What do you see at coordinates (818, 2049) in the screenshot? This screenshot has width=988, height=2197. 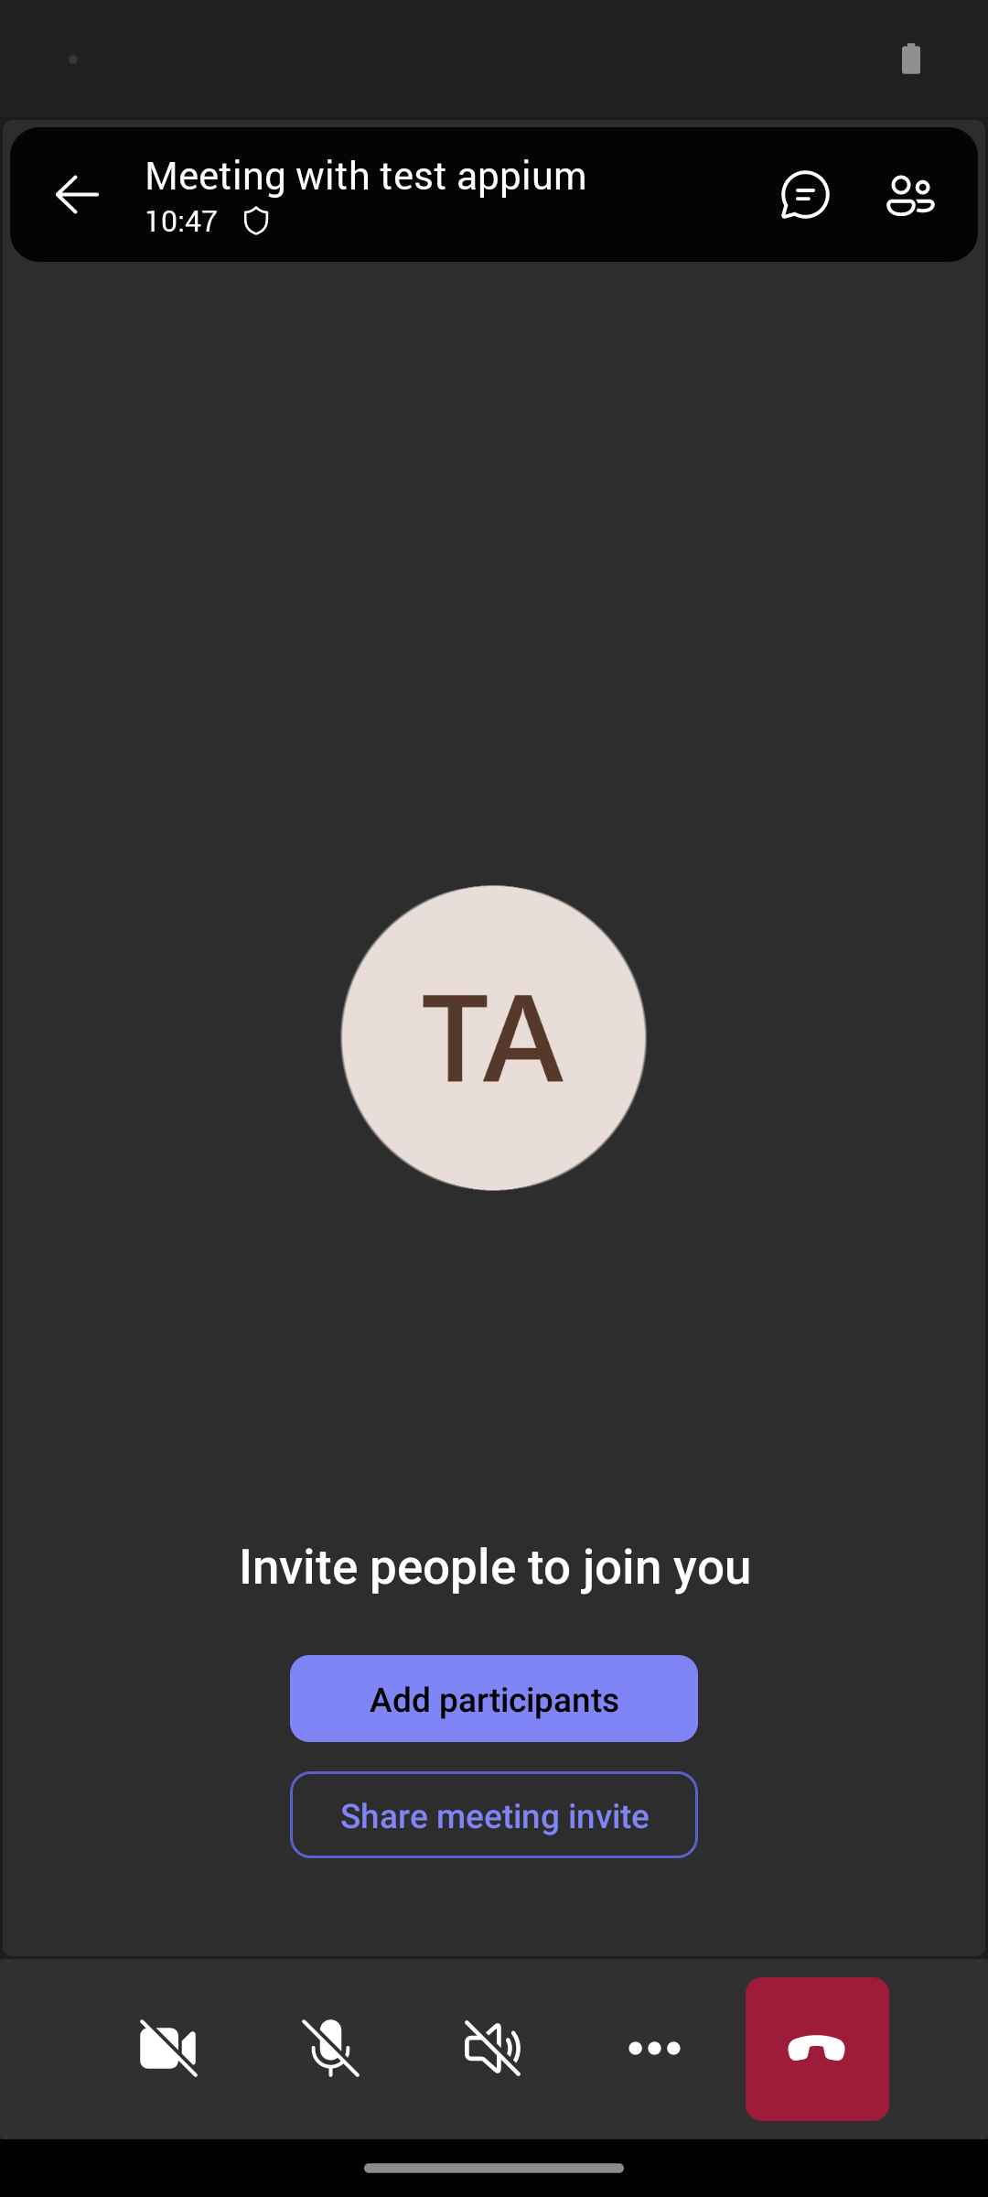 I see `Hang up` at bounding box center [818, 2049].